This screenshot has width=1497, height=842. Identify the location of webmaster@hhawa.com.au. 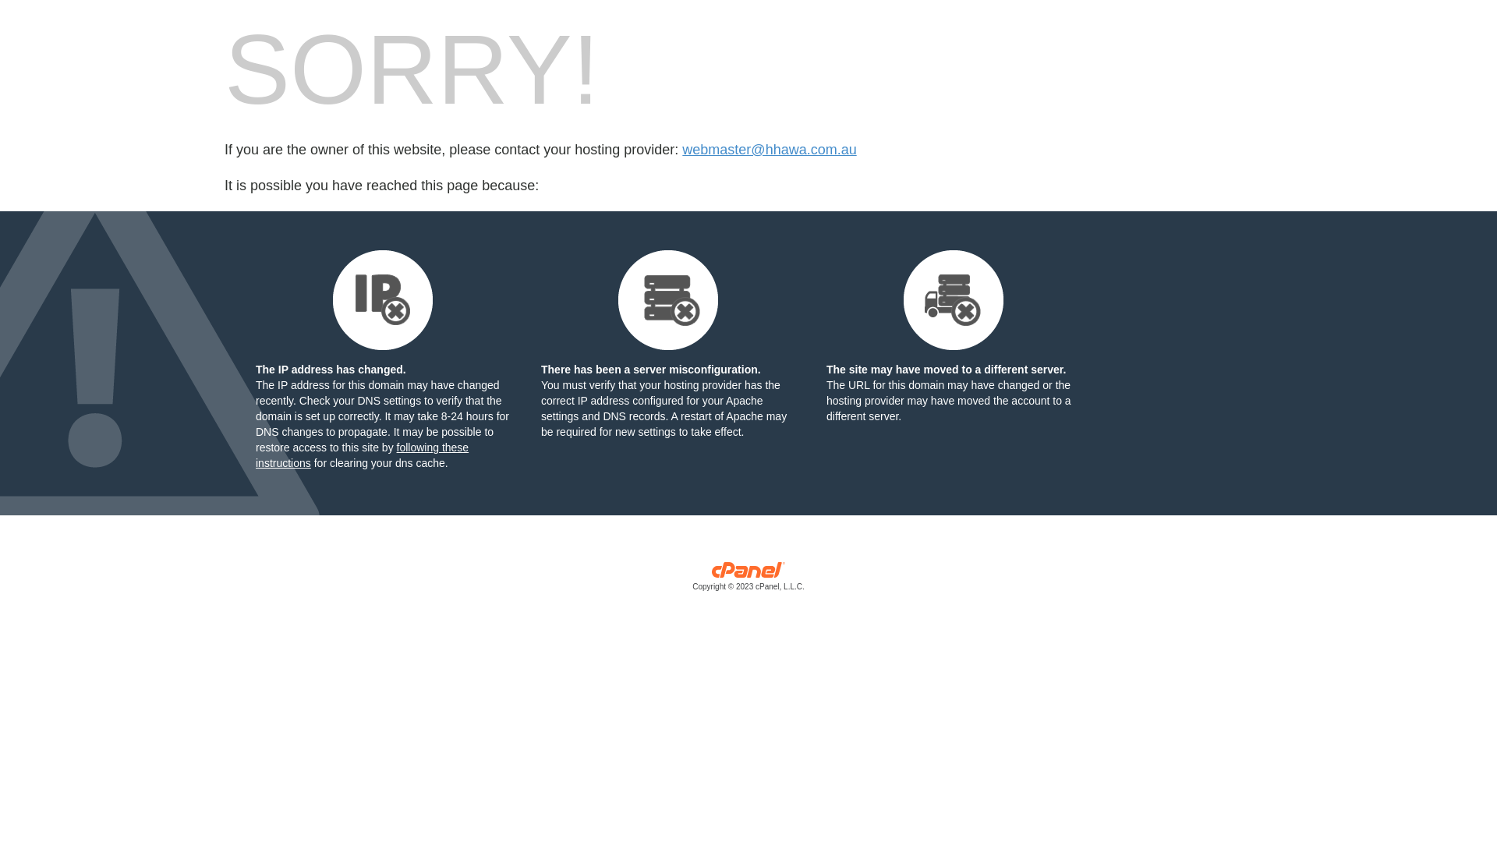
(769, 150).